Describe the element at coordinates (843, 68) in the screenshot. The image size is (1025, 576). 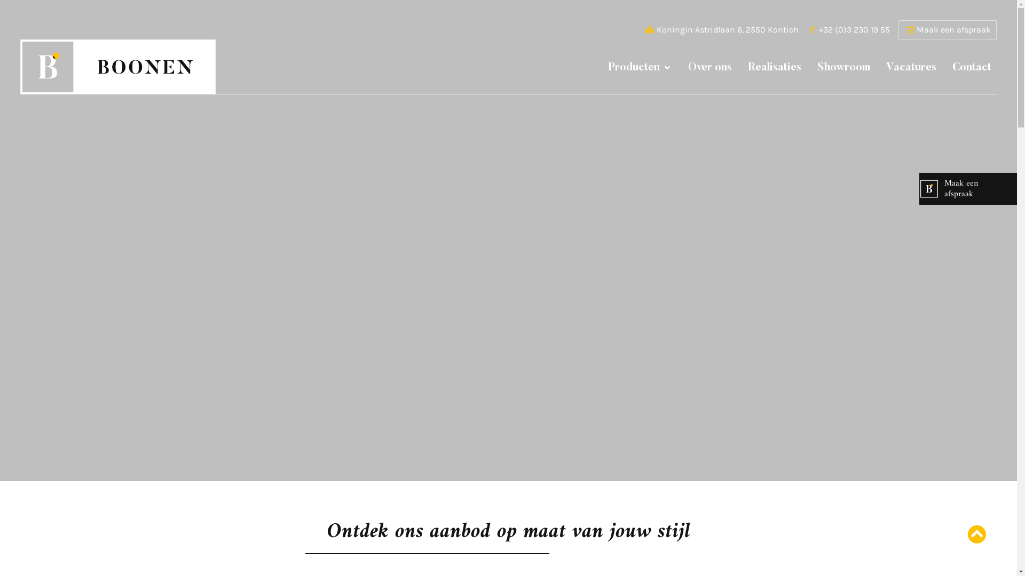
I see `Showroom` at that location.